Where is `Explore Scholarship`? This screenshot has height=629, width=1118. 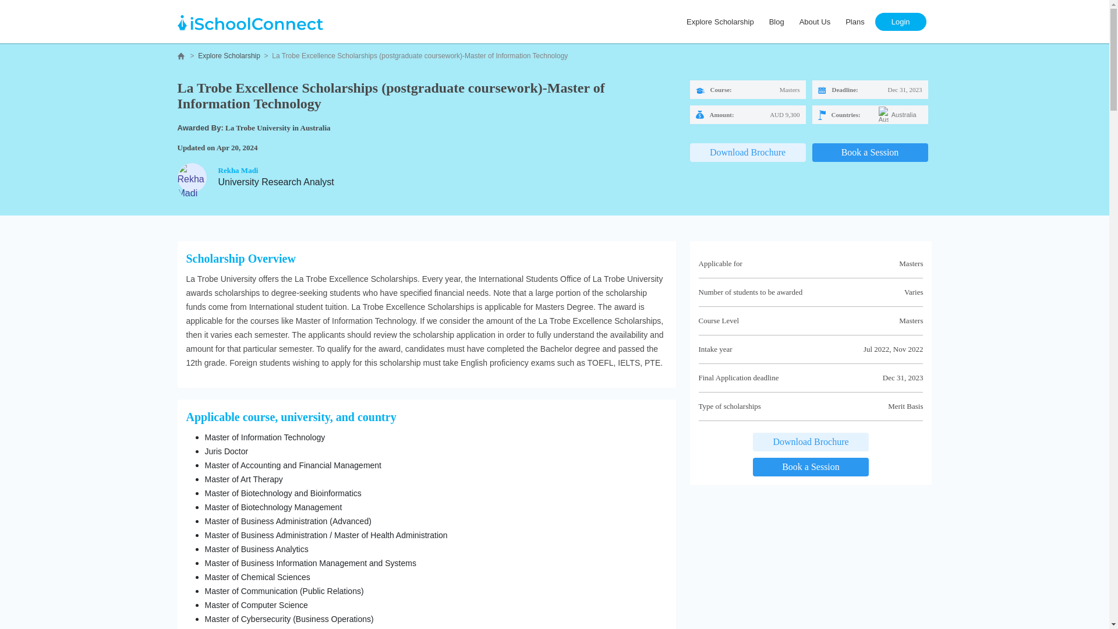 Explore Scholarship is located at coordinates (229, 55).